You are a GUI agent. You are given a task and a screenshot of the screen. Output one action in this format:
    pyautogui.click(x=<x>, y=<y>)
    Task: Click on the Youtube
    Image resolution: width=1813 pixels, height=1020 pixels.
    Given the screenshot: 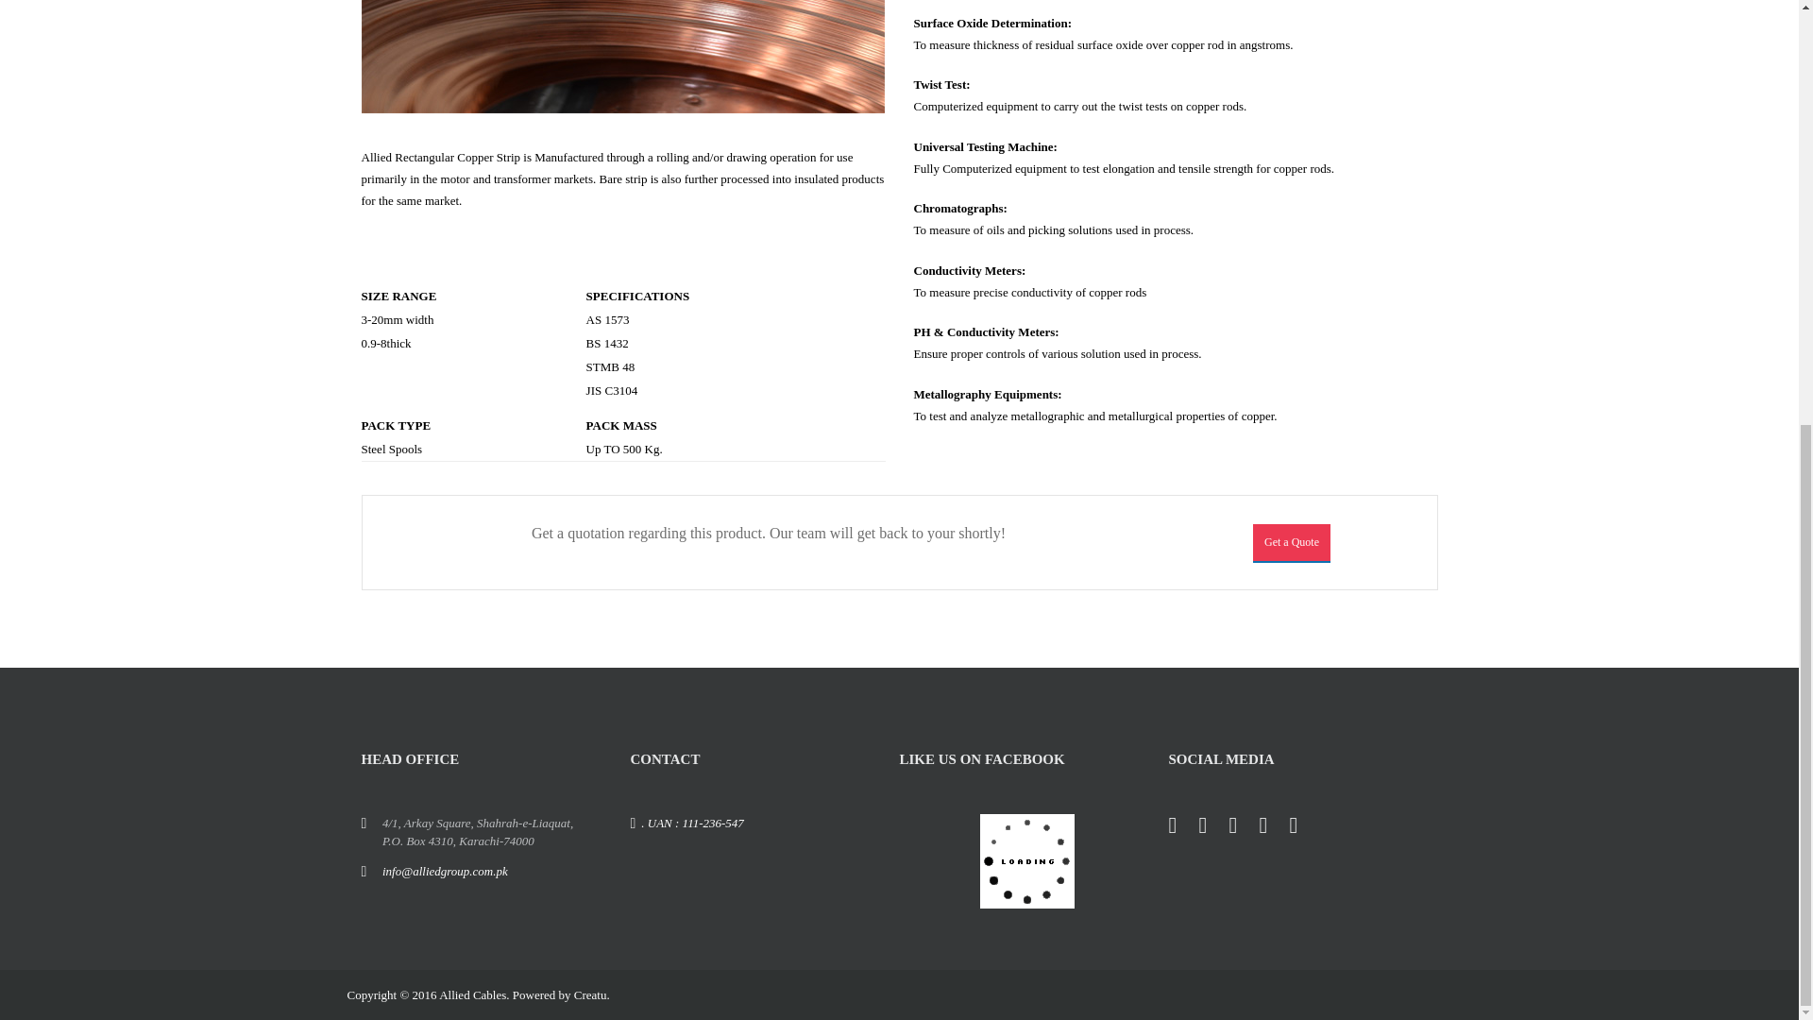 What is the action you would take?
    pyautogui.click(x=1303, y=827)
    